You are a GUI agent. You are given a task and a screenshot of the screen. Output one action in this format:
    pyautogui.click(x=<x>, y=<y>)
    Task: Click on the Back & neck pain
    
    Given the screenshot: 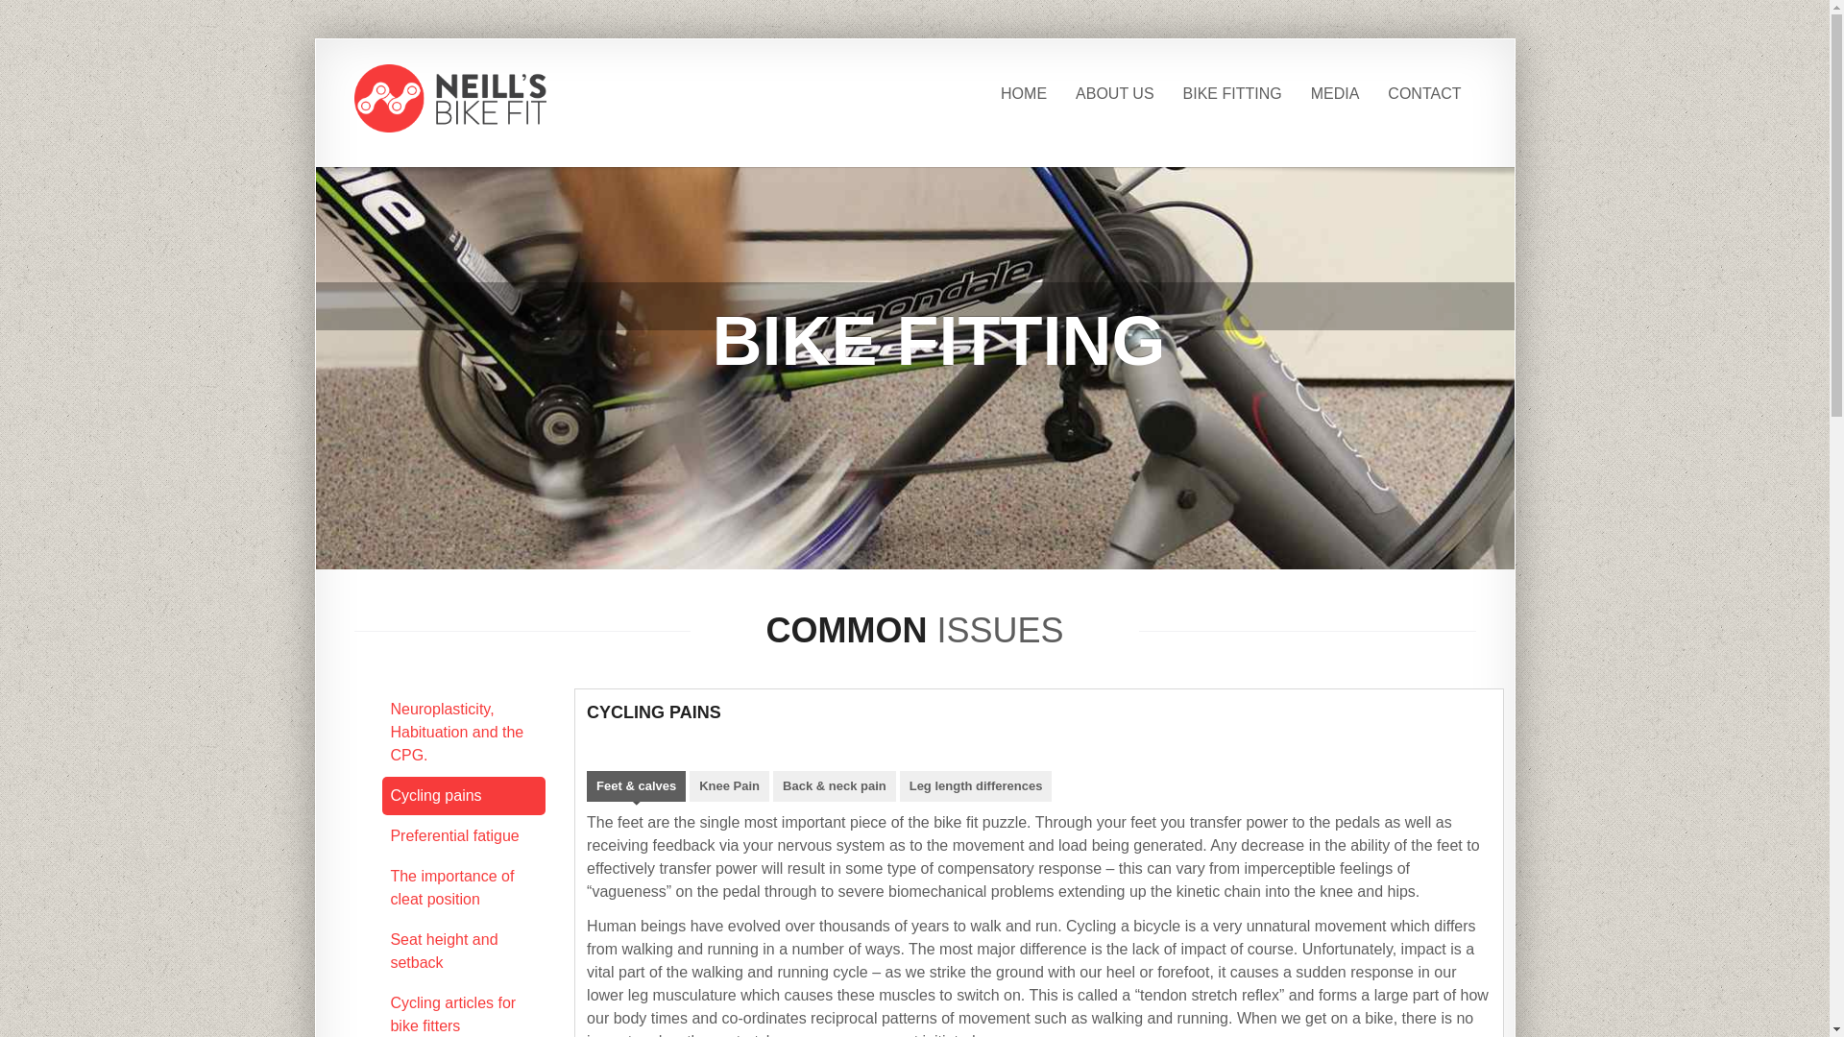 What is the action you would take?
    pyautogui.click(x=835, y=786)
    